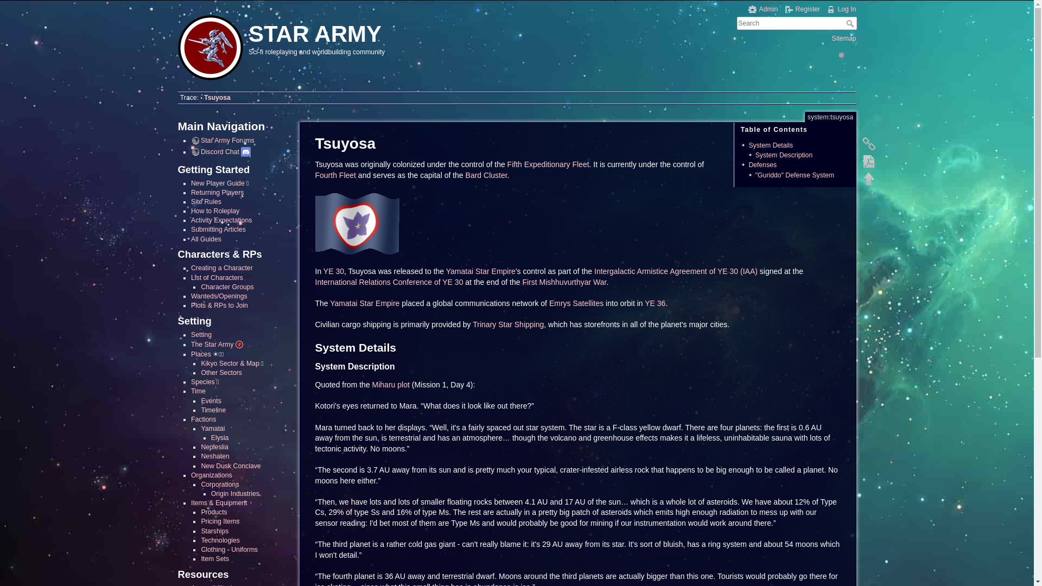 This screenshot has height=586, width=1042. What do you see at coordinates (344, 31) in the screenshot?
I see `STAR ARMY` at bounding box center [344, 31].